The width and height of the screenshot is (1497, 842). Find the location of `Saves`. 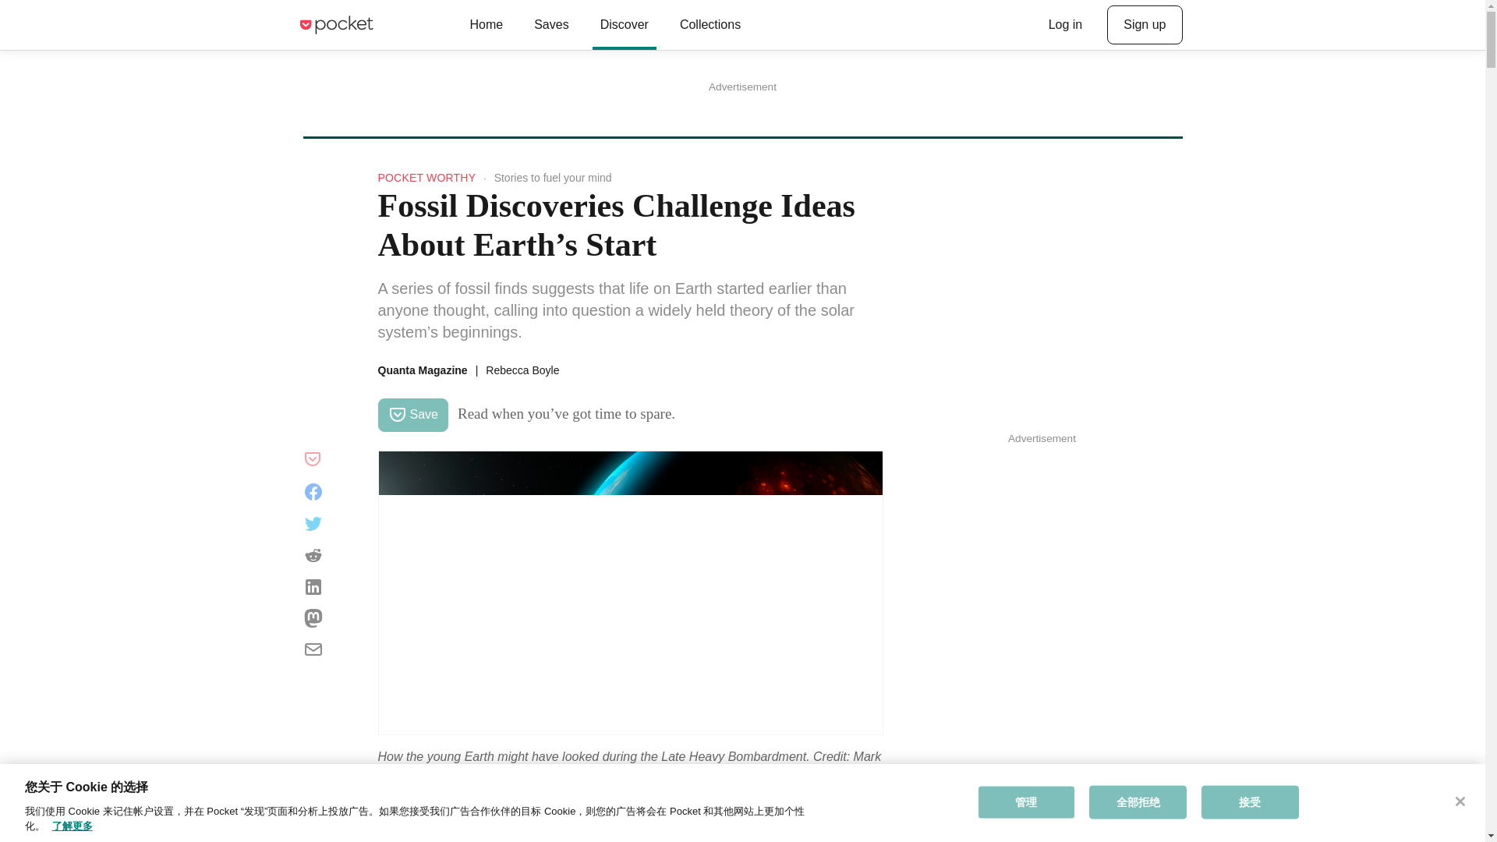

Saves is located at coordinates (550, 25).